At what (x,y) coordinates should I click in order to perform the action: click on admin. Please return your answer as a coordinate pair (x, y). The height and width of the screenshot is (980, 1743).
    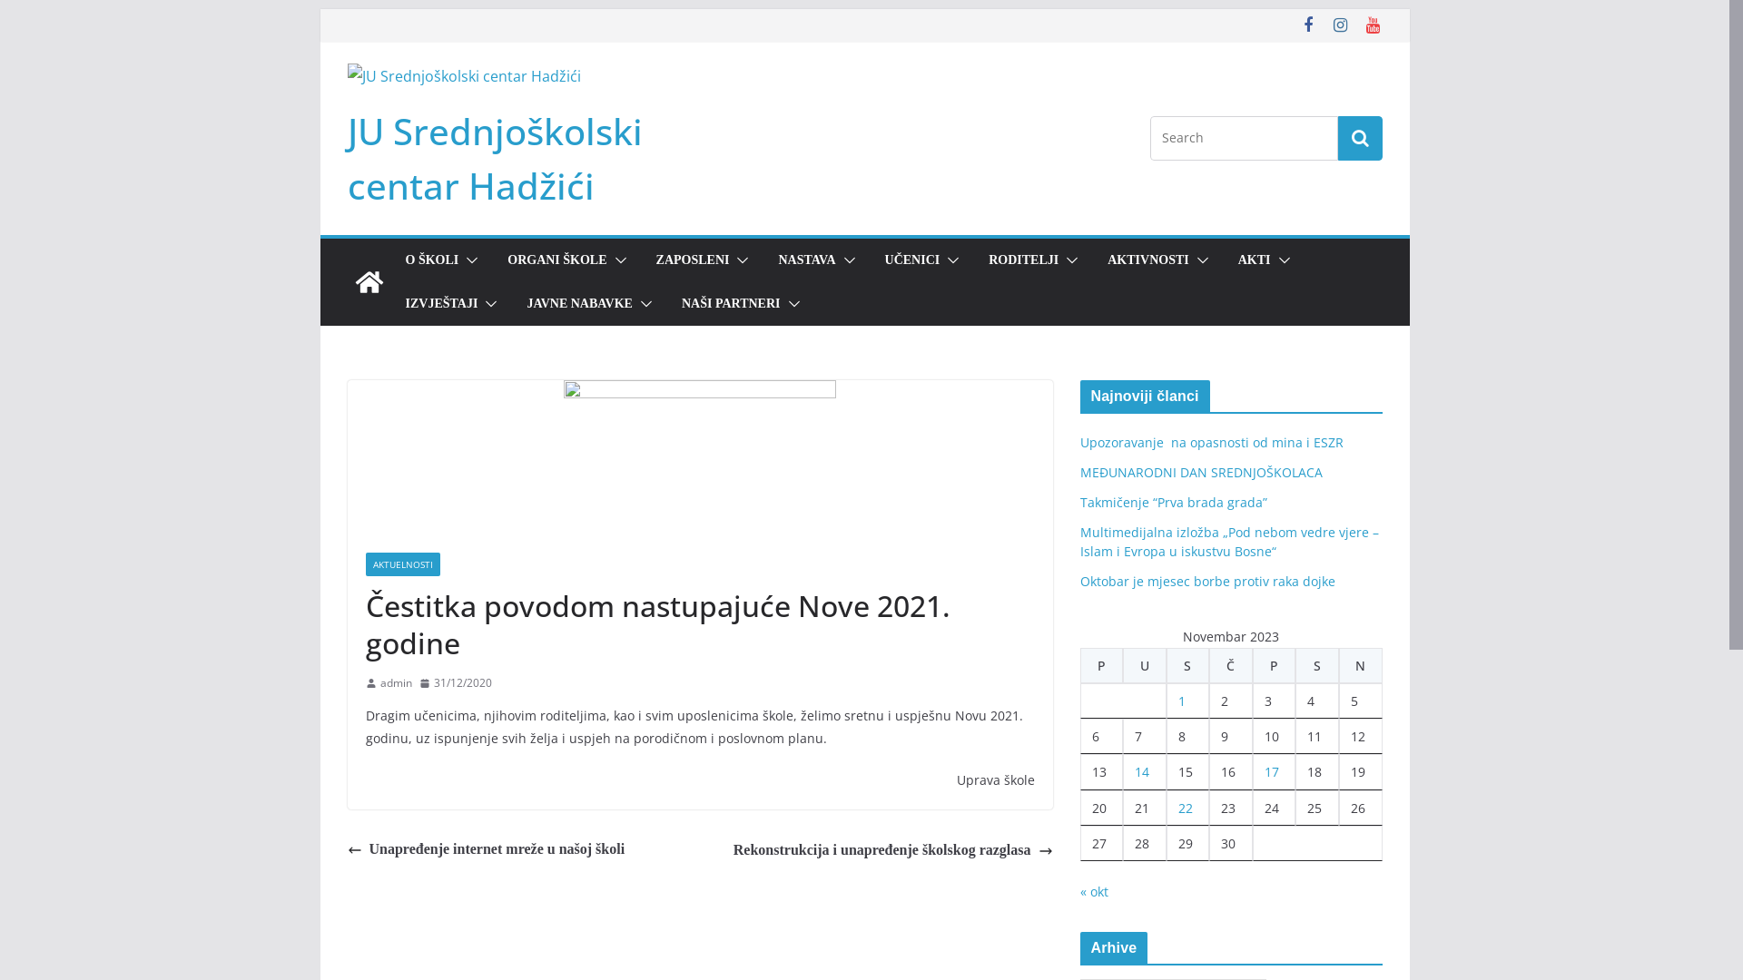
    Looking at the image, I should click on (396, 683).